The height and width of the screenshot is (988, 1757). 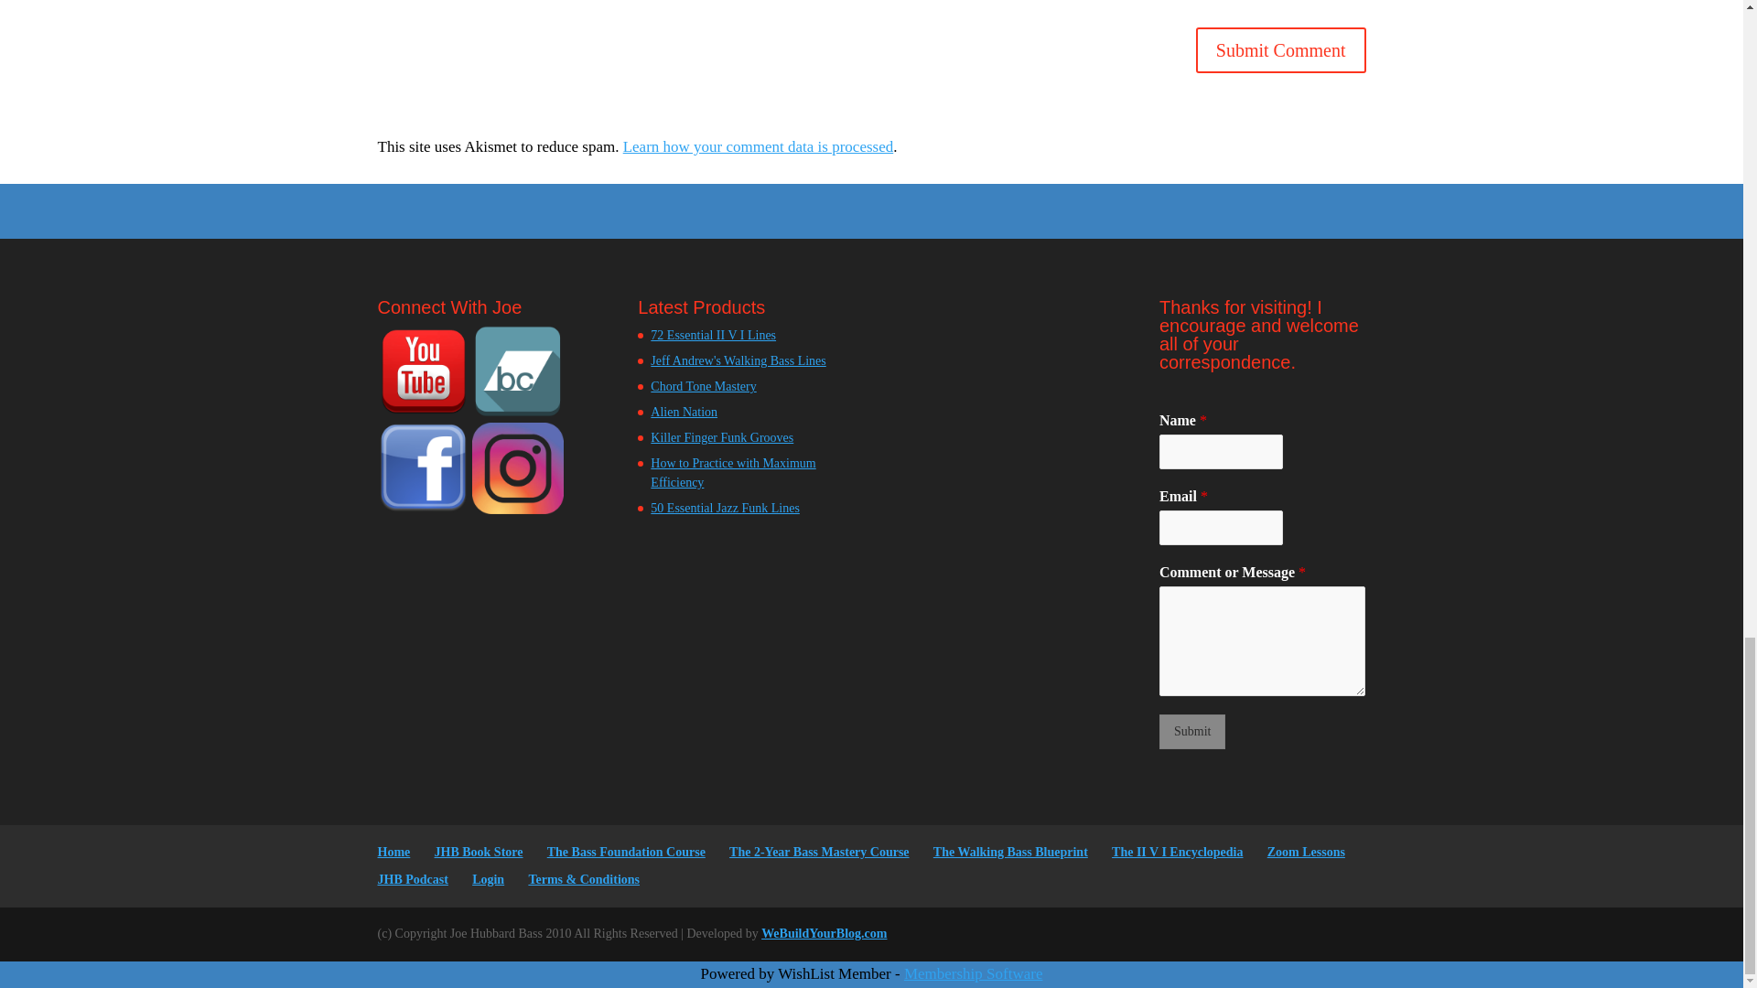 What do you see at coordinates (974, 973) in the screenshot?
I see `Membership Software` at bounding box center [974, 973].